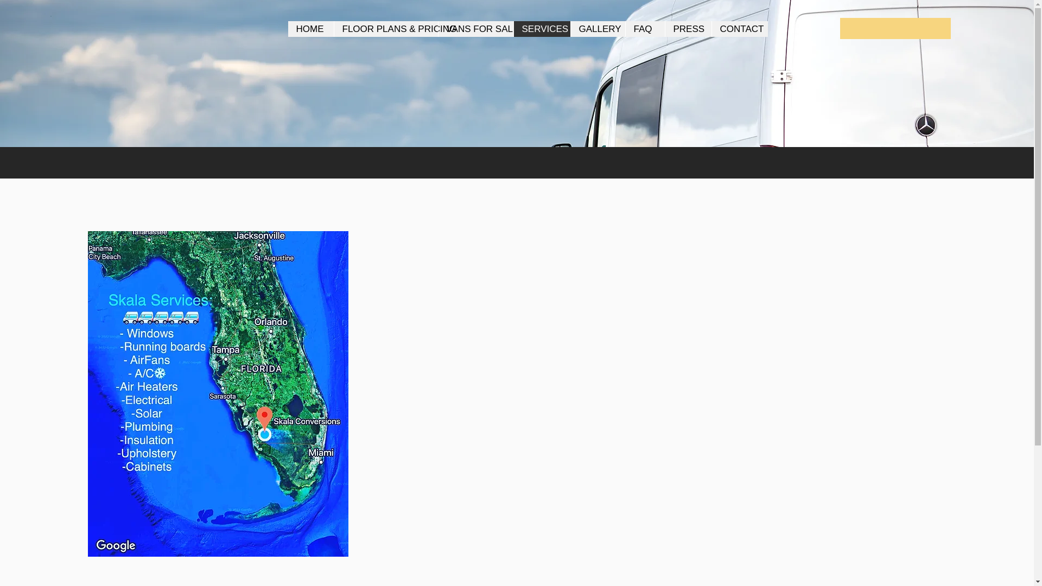  Describe the element at coordinates (687, 29) in the screenshot. I see `PRESS` at that location.